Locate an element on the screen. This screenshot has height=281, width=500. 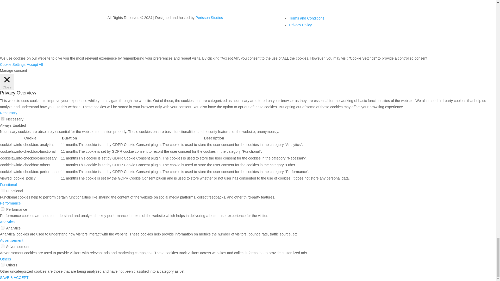
Perisson Studios is located at coordinates (209, 18).